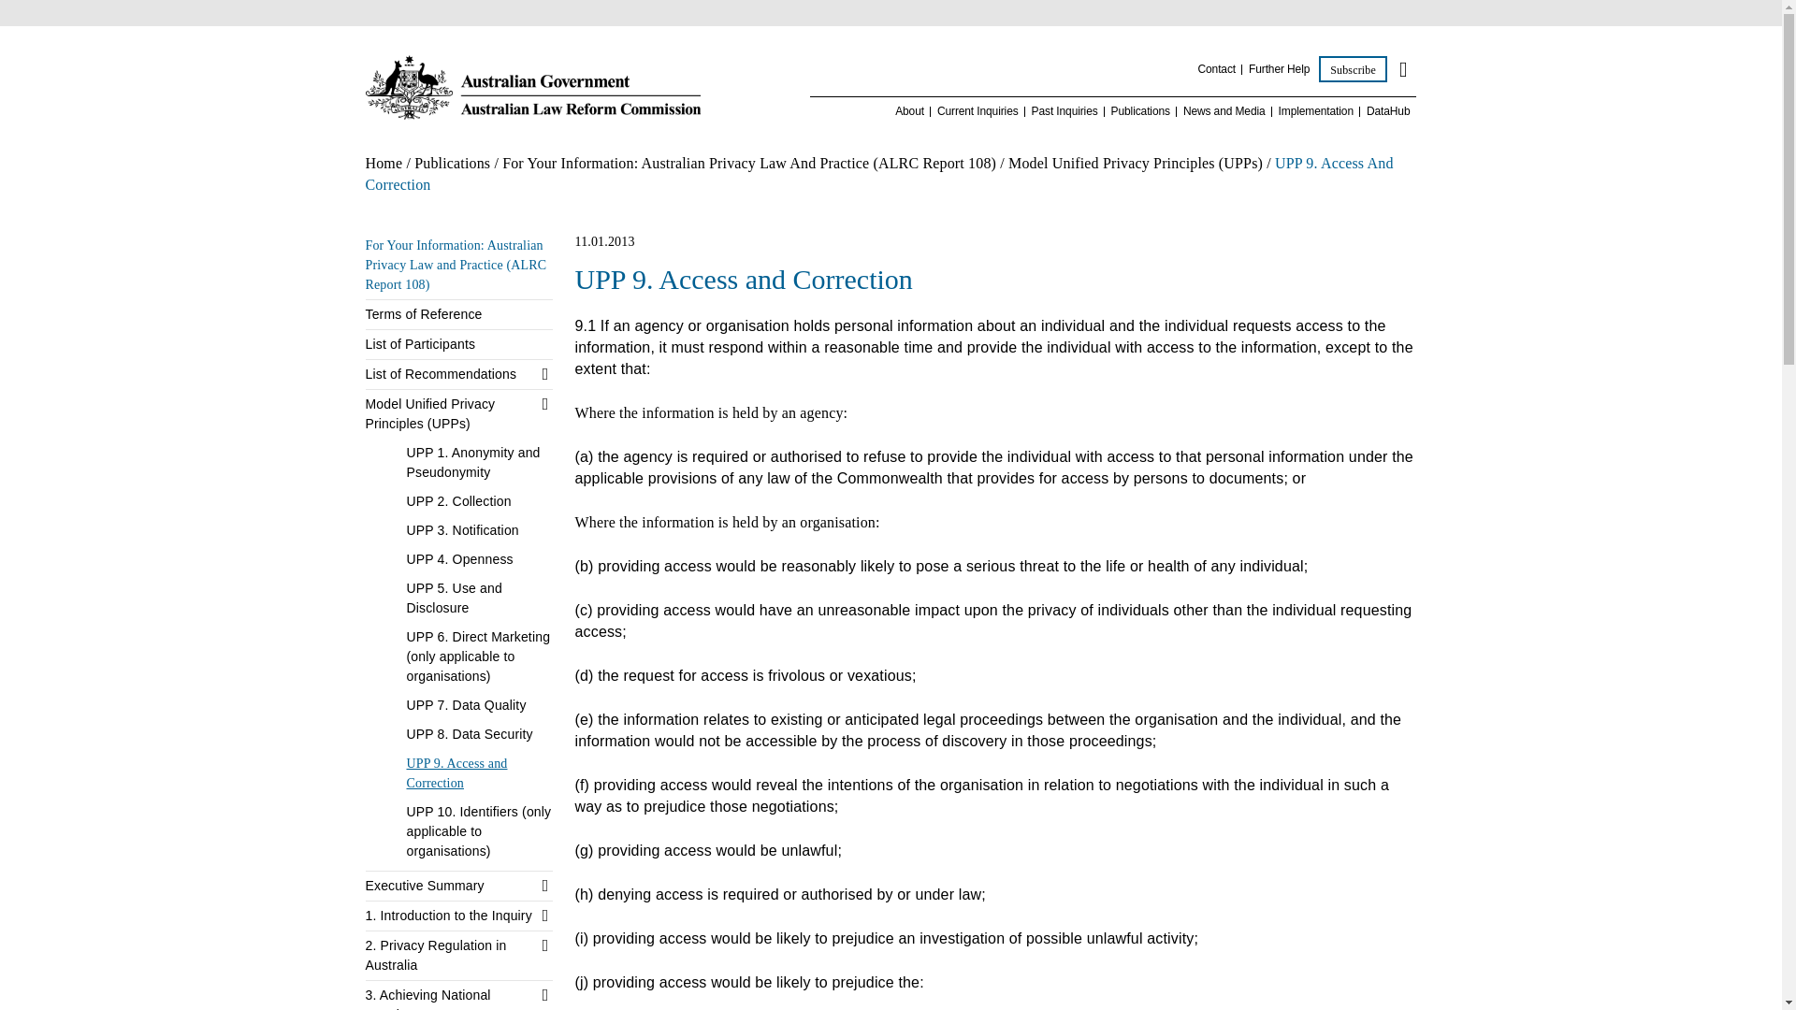  Describe the element at coordinates (1141, 112) in the screenshot. I see `Publications` at that location.